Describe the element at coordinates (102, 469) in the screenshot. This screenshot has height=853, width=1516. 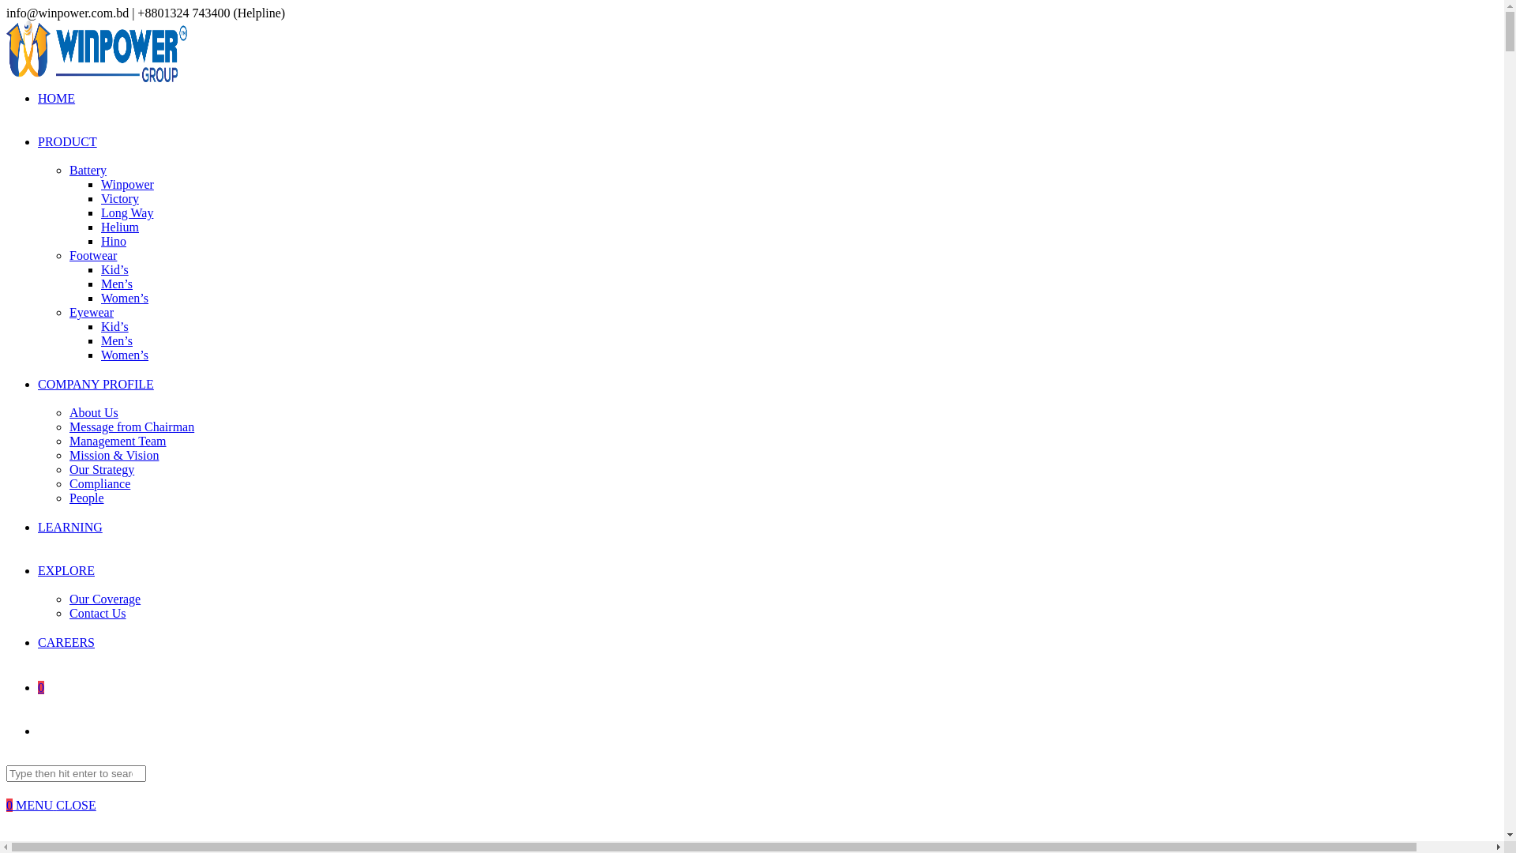
I see `Our Strategy` at that location.